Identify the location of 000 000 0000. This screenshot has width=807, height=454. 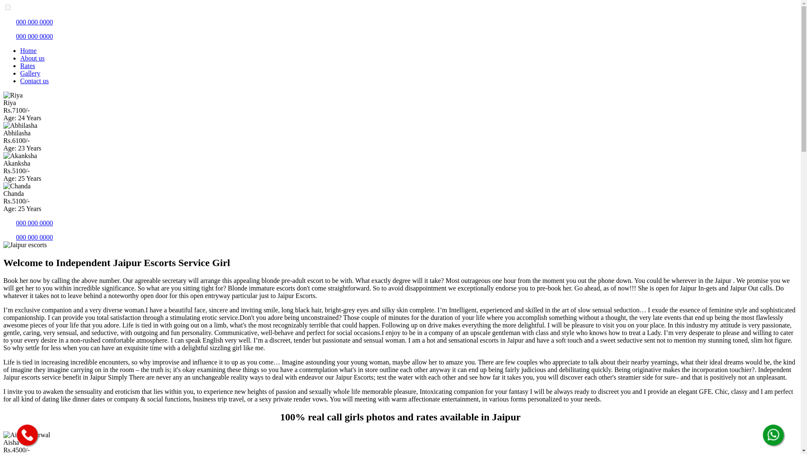
(28, 237).